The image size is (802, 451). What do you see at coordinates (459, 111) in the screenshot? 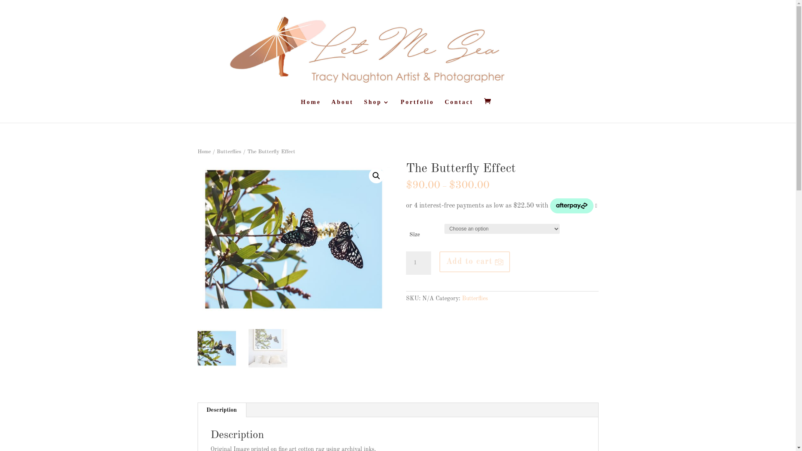
I see `Contact` at bounding box center [459, 111].